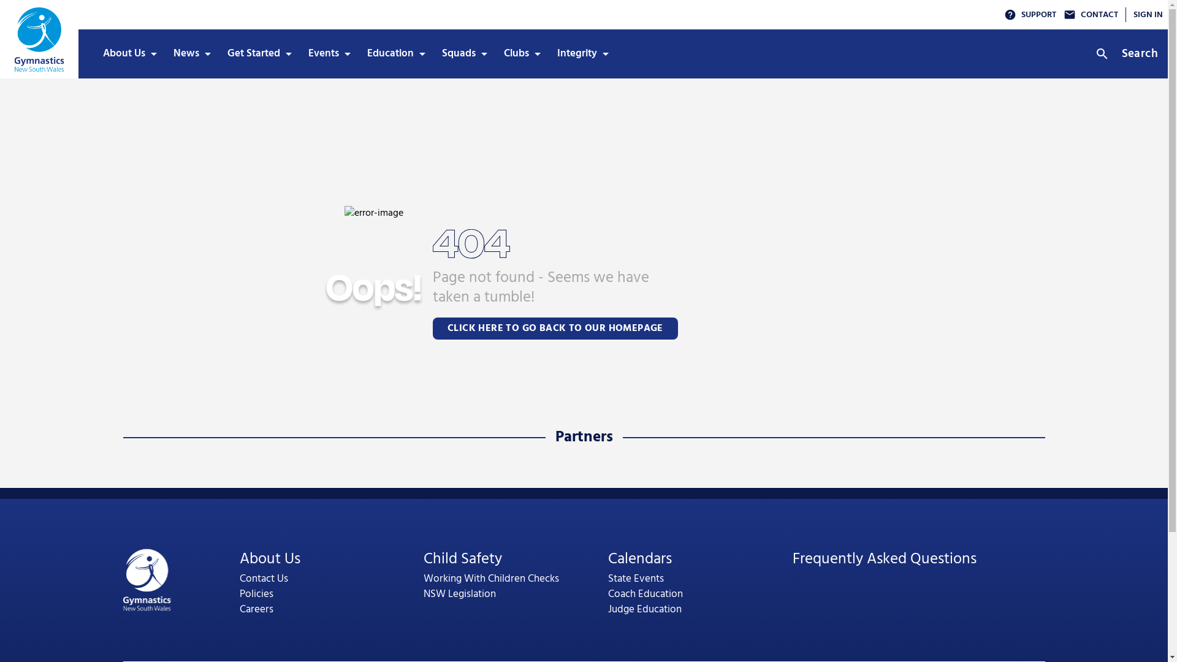 The image size is (1177, 662). I want to click on CONTACT, so click(1091, 15).